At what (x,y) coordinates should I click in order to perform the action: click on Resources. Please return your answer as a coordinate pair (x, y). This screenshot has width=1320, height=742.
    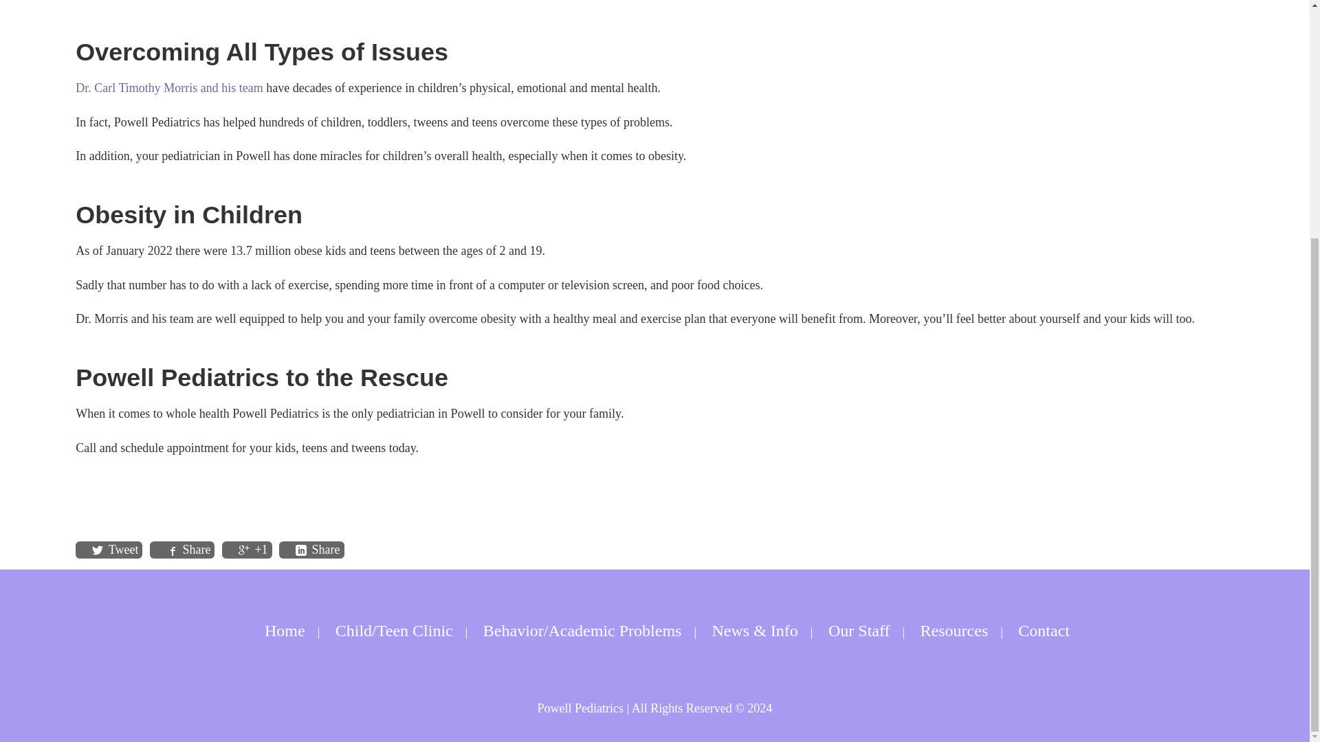
    Looking at the image, I should click on (954, 631).